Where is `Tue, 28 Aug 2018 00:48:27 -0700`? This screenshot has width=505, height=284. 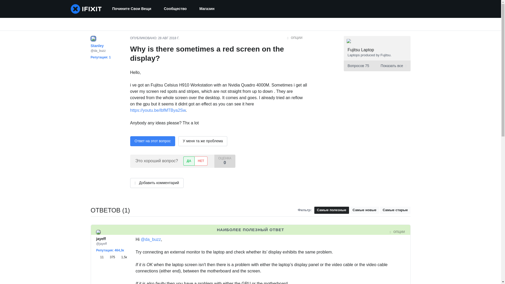
Tue, 28 Aug 2018 00:48:27 -0700 is located at coordinates (174, 232).